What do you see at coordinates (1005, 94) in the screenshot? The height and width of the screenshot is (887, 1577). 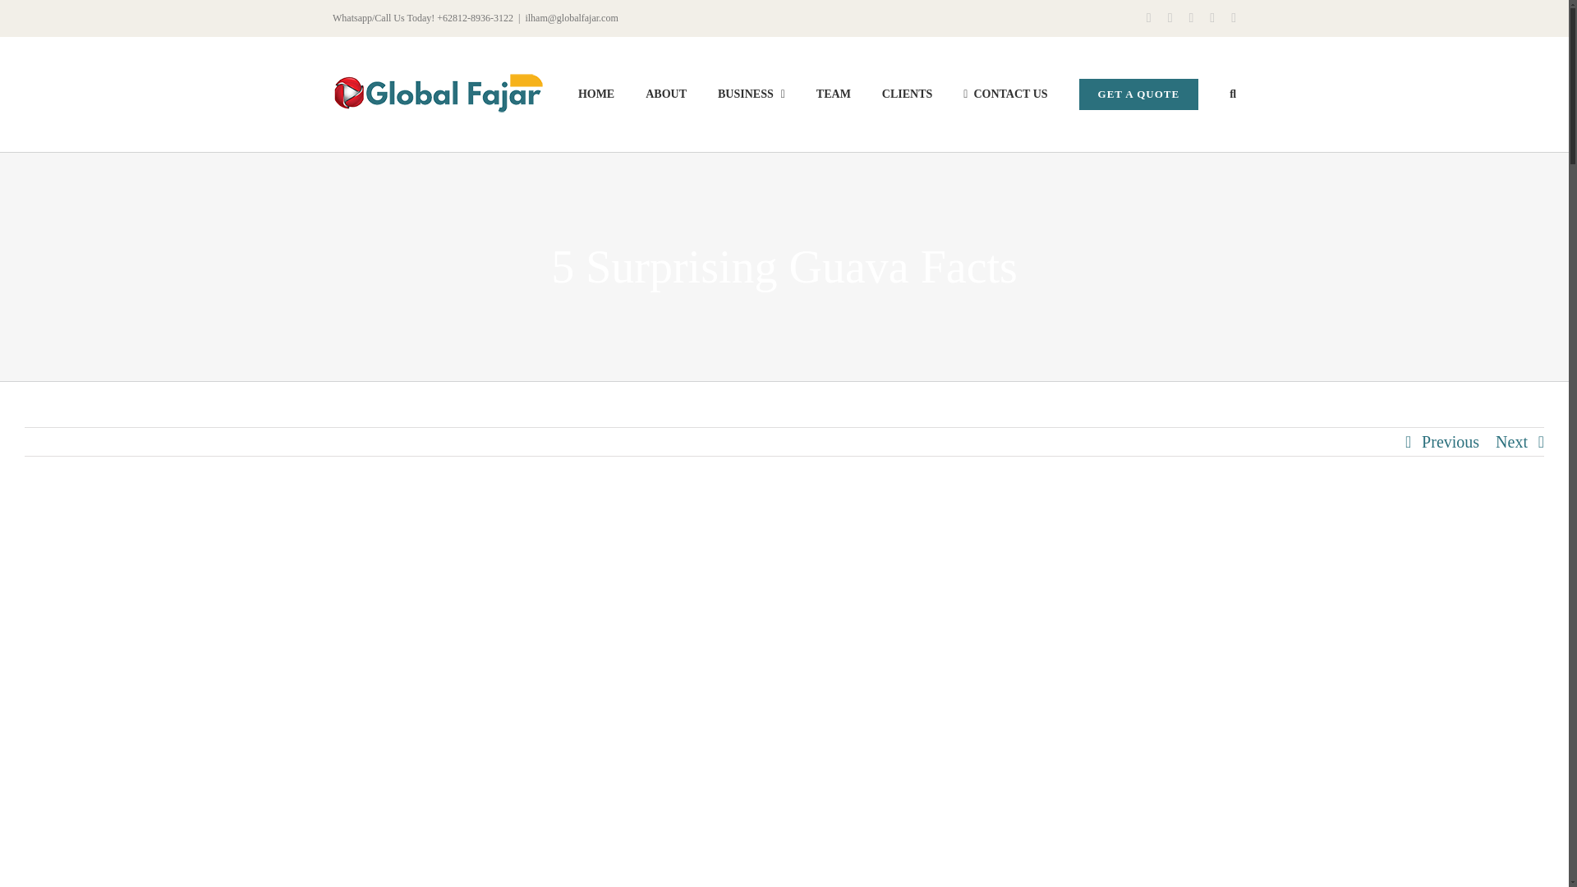 I see `CONTACT US` at bounding box center [1005, 94].